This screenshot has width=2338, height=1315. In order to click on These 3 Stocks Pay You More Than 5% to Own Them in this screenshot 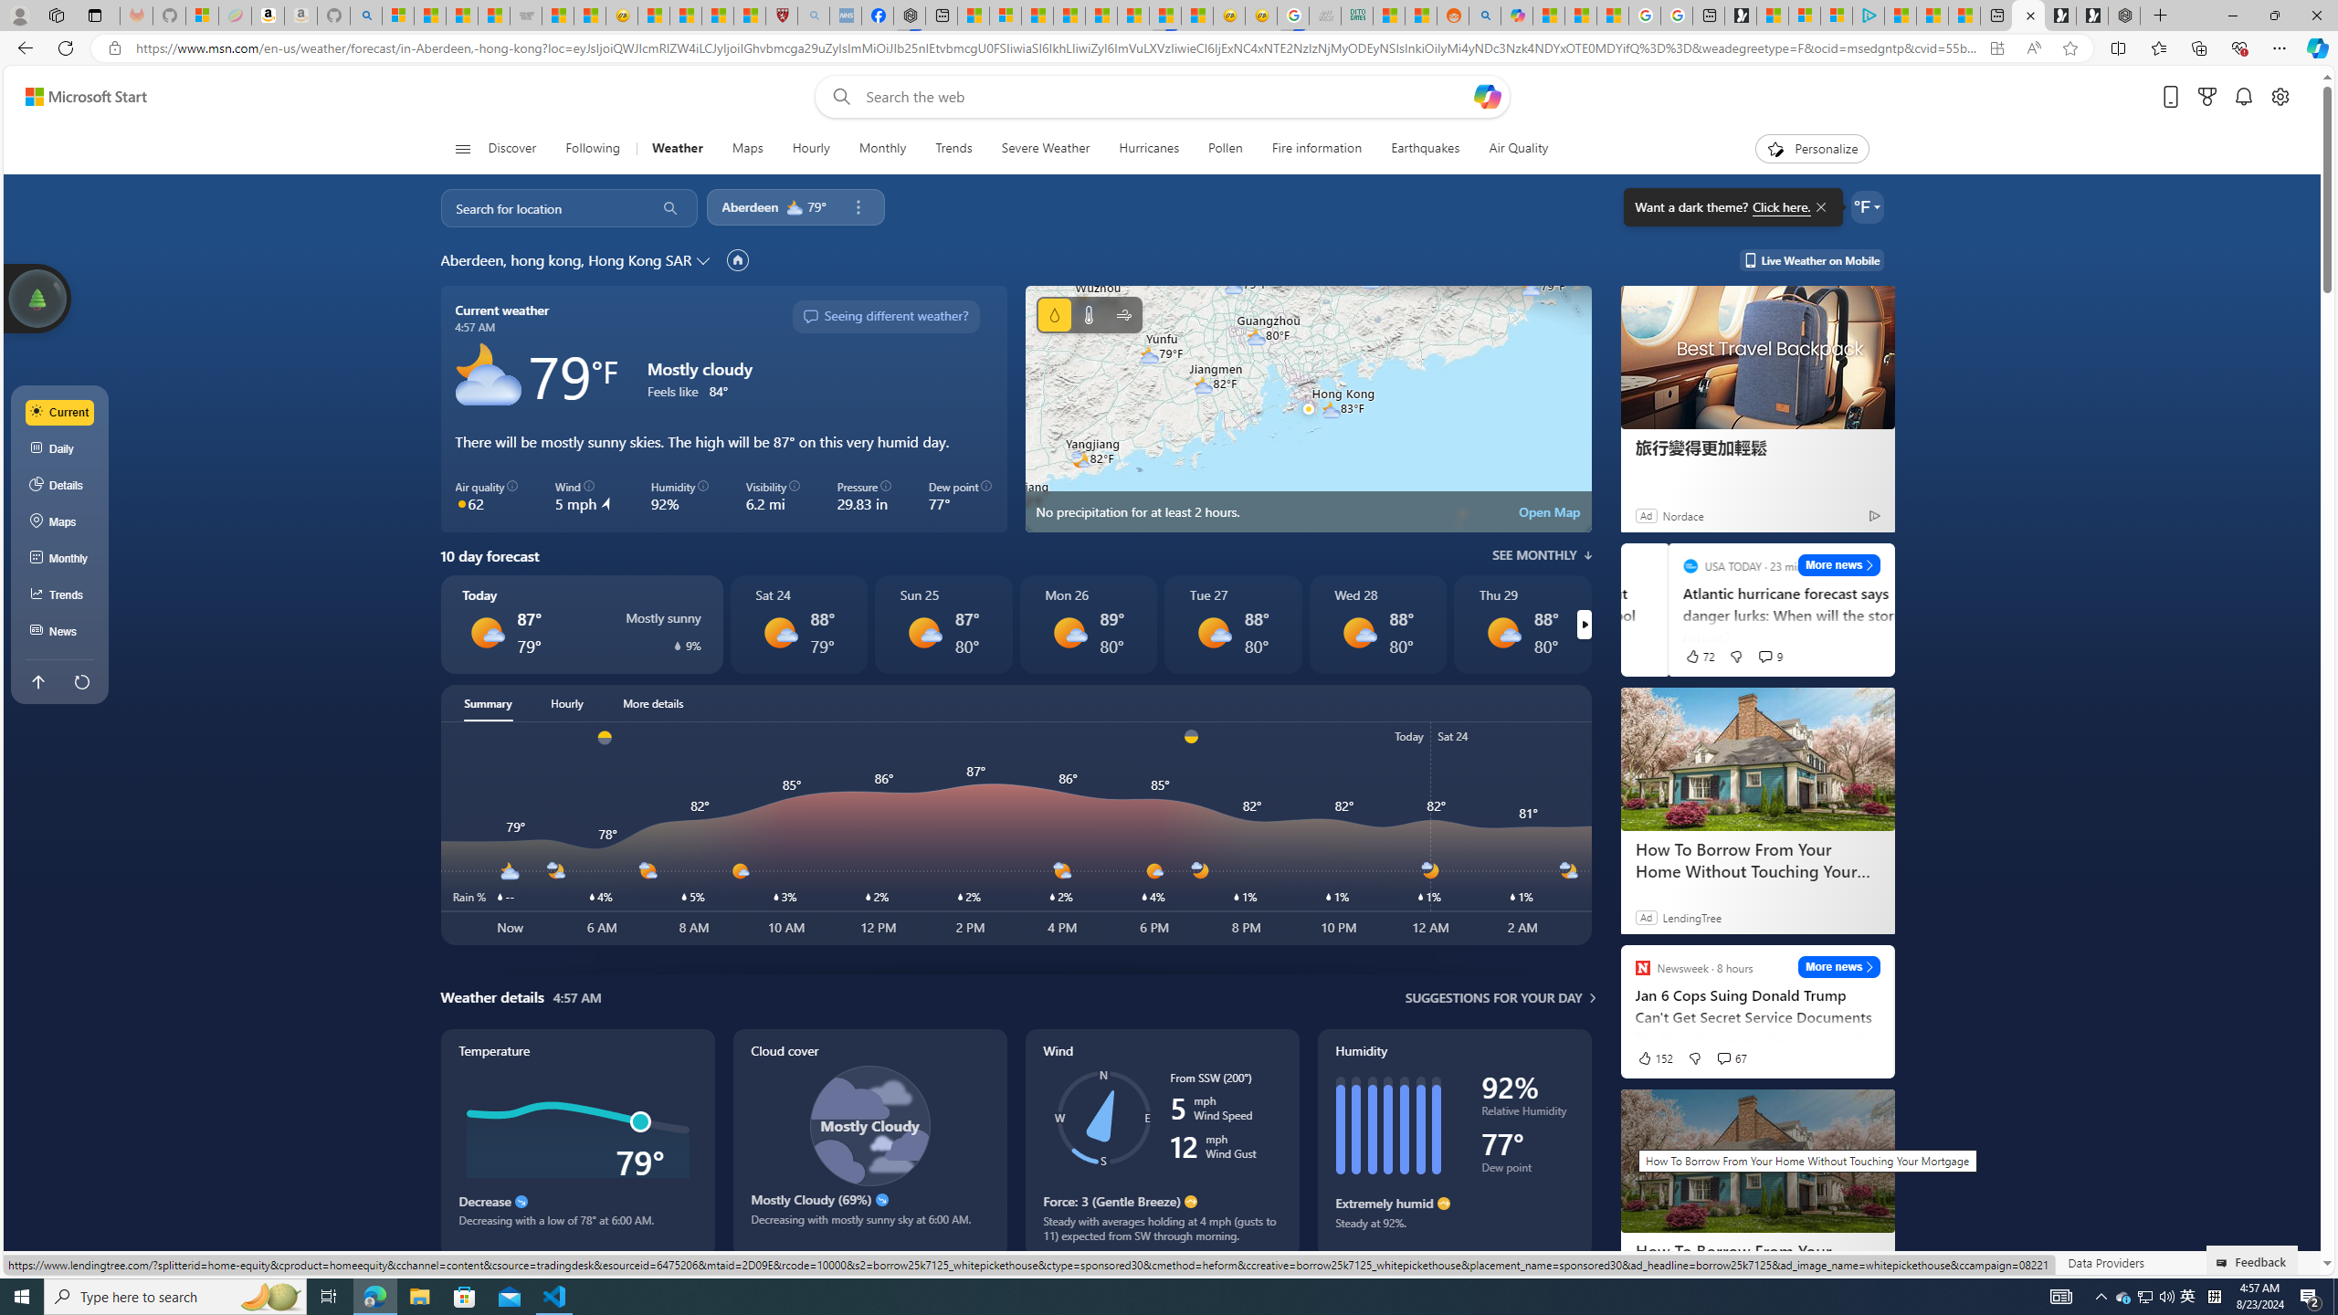, I will do `click(1964, 16)`.